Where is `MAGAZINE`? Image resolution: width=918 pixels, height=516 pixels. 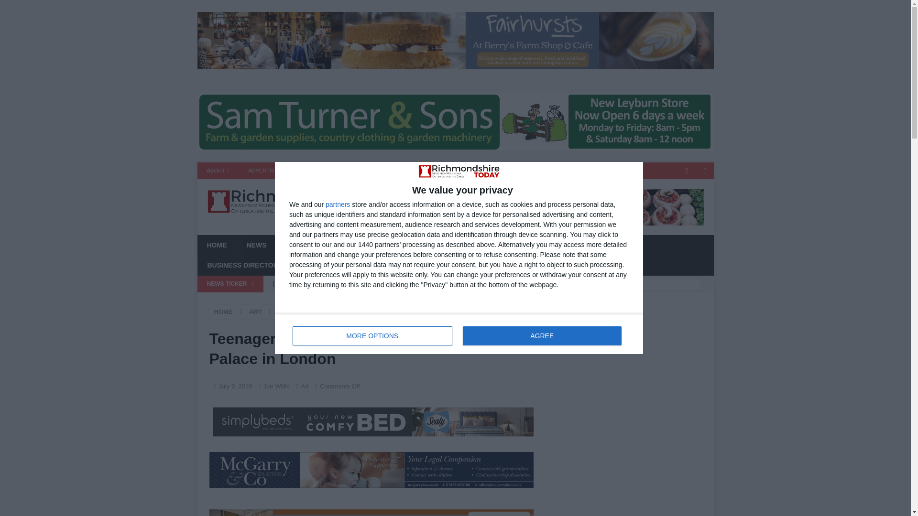
MAGAZINE is located at coordinates (372, 335).